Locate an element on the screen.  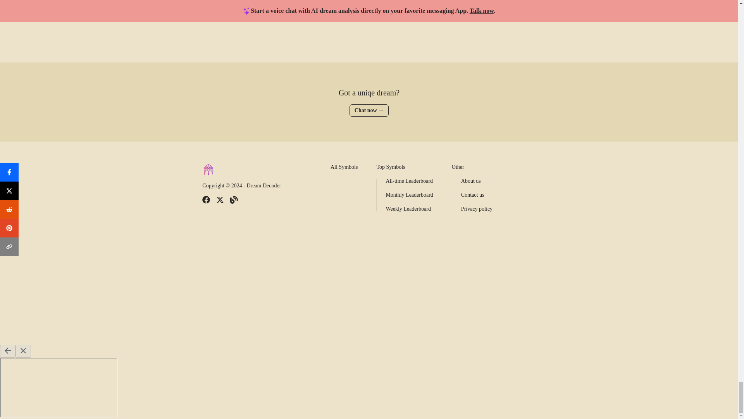
All Symbols is located at coordinates (344, 167).